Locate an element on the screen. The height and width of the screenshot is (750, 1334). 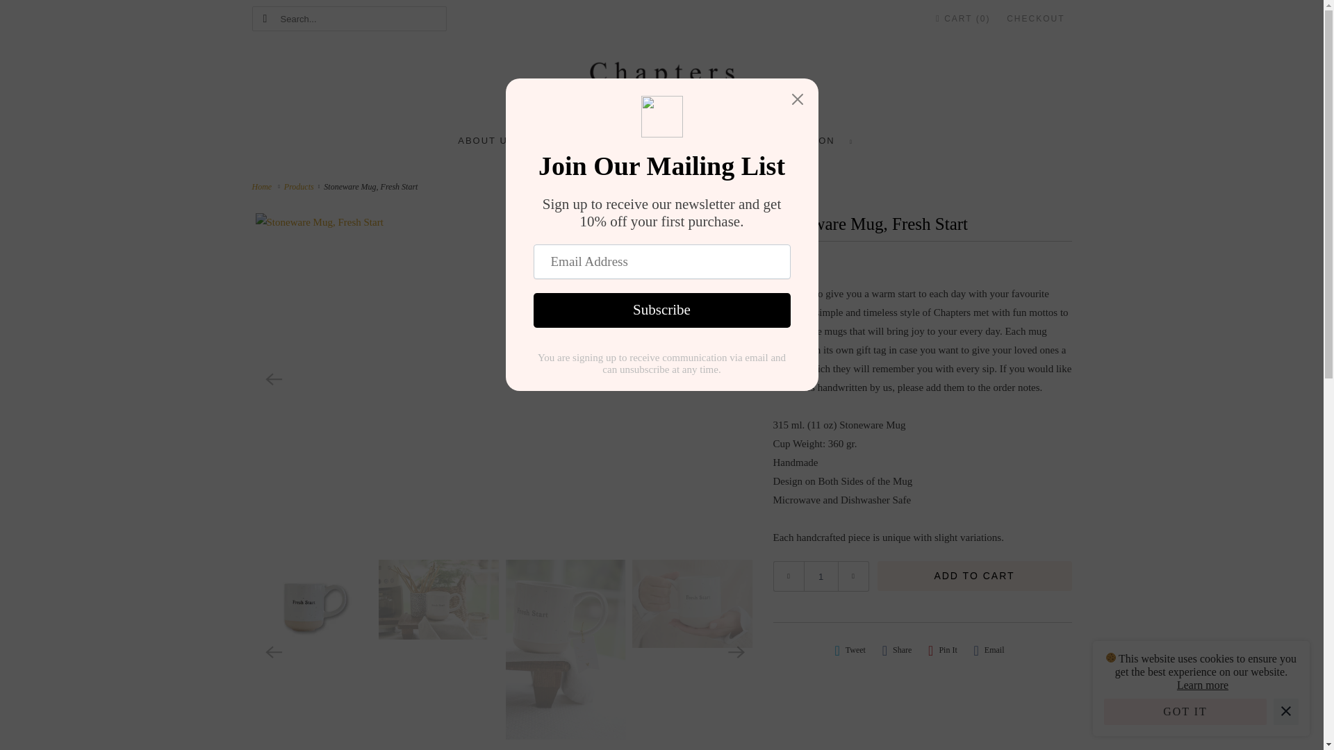
Products is located at coordinates (300, 187).